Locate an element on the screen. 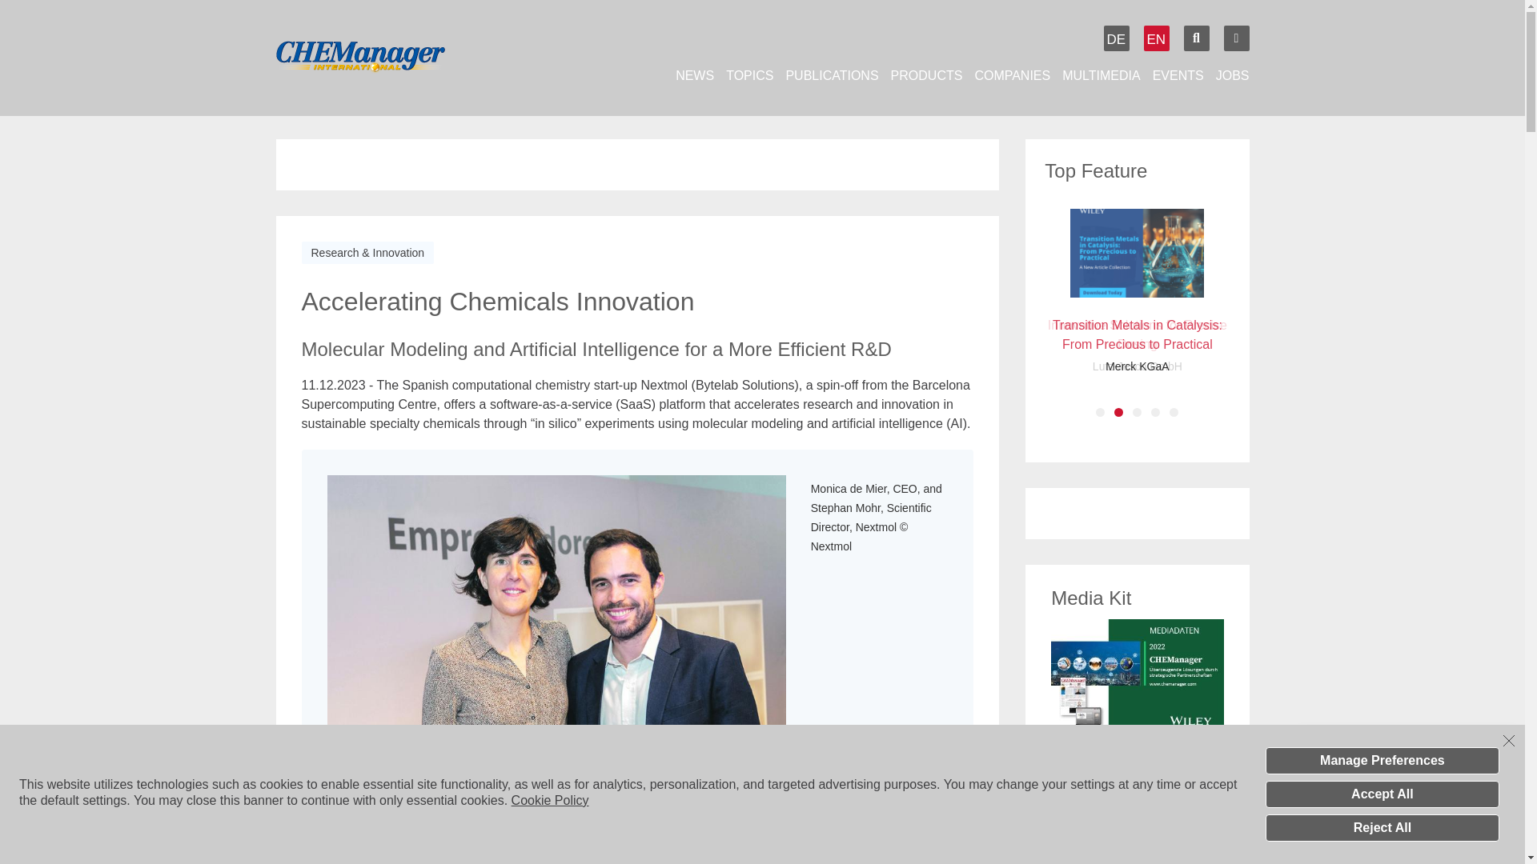 Image resolution: width=1537 pixels, height=864 pixels. Cookie Policy is located at coordinates (550, 800).